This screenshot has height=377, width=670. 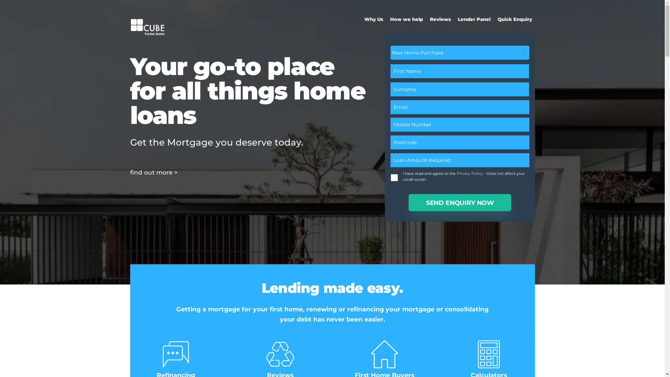 What do you see at coordinates (489, 354) in the screenshot?
I see `calculator` at bounding box center [489, 354].